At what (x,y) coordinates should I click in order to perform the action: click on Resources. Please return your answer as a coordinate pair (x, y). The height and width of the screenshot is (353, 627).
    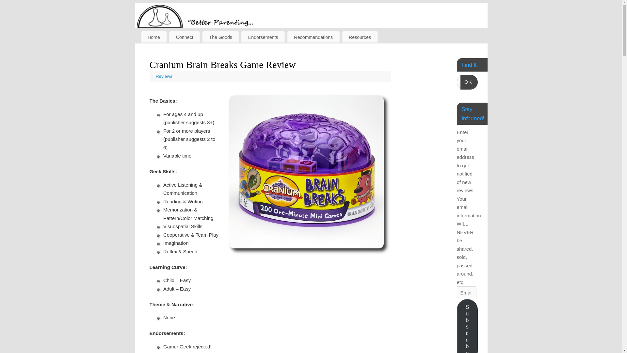
    Looking at the image, I should click on (360, 37).